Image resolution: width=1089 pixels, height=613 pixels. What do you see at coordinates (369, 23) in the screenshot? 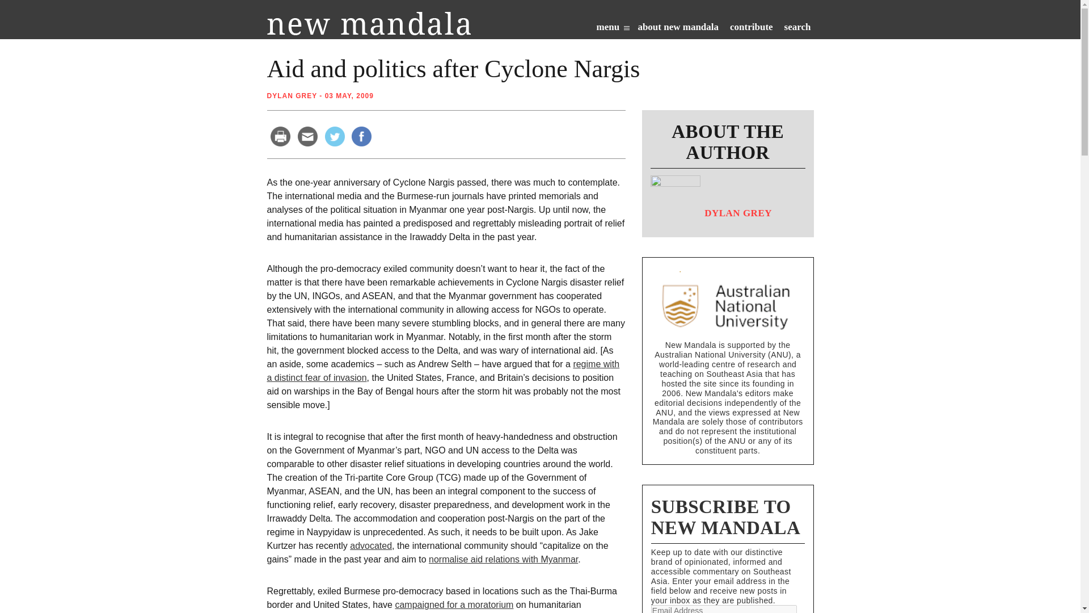
I see `NEW PERSPECTIVES ON SOUTHEAST ASIA` at bounding box center [369, 23].